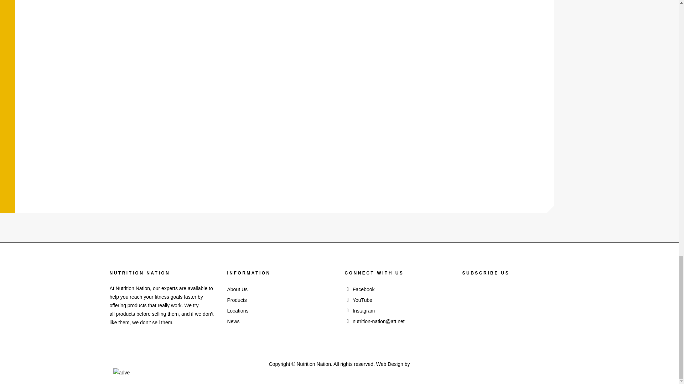 Image resolution: width=684 pixels, height=384 pixels. I want to click on Facebook, so click(398, 289).